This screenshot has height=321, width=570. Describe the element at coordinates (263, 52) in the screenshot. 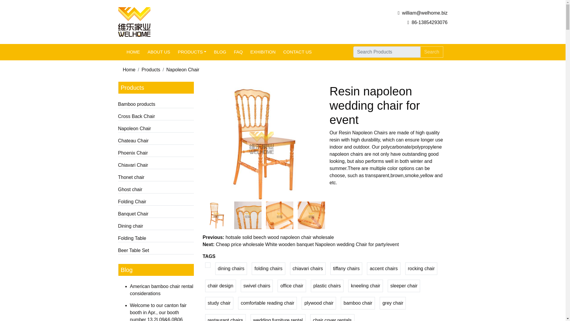

I see `EXHIBITION` at that location.